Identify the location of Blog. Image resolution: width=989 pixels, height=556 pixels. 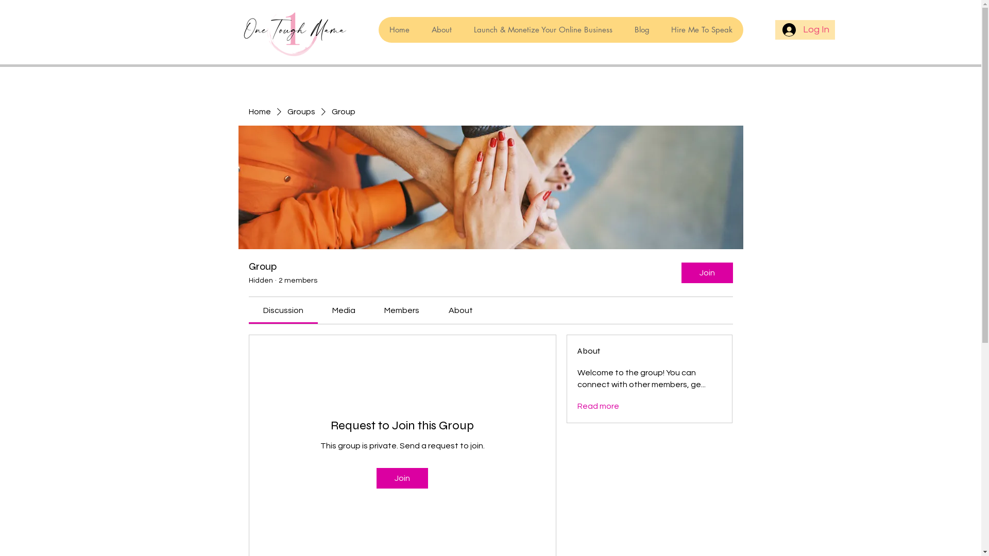
(642, 30).